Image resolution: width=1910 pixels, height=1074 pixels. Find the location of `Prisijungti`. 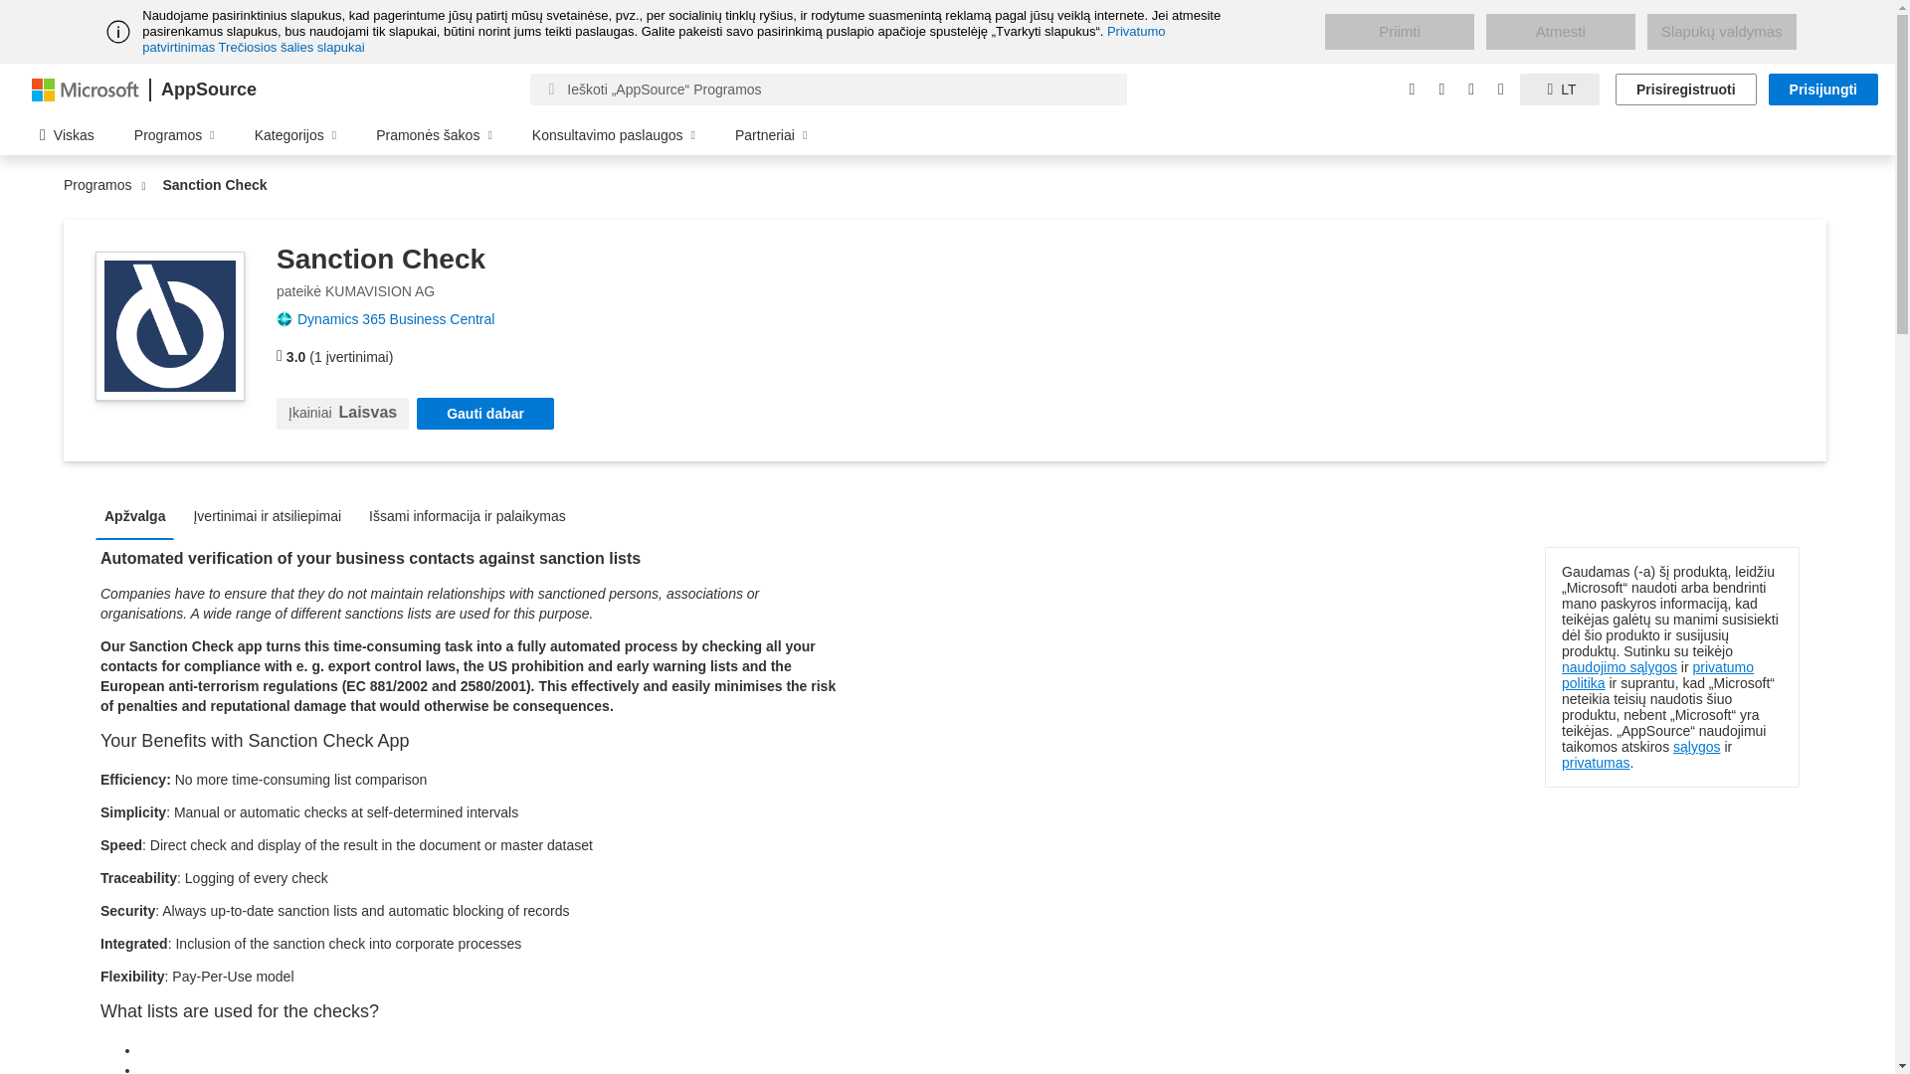

Prisijungti is located at coordinates (1822, 89).